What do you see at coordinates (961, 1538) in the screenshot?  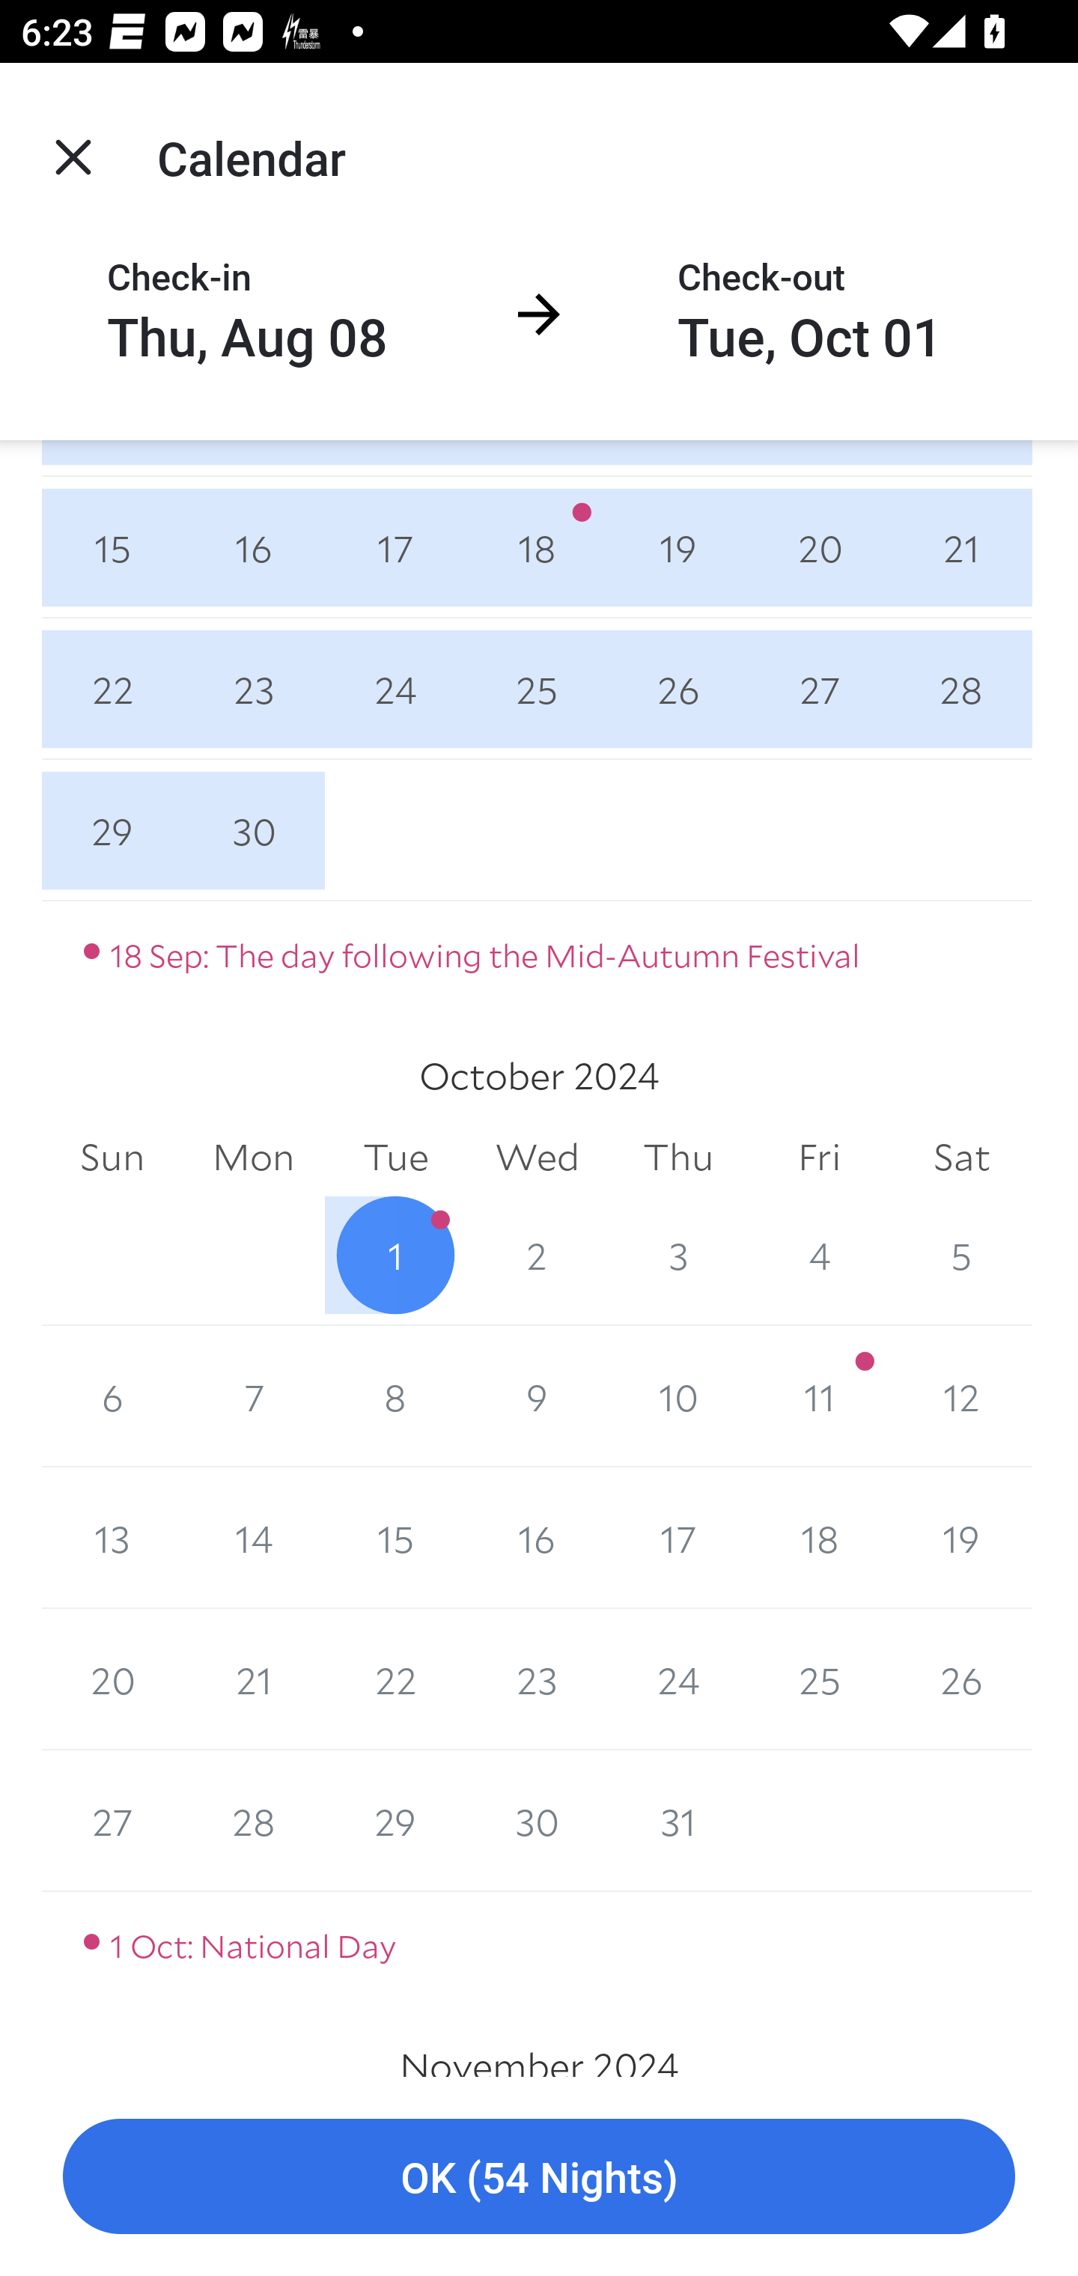 I see `19 19 October 2024` at bounding box center [961, 1538].